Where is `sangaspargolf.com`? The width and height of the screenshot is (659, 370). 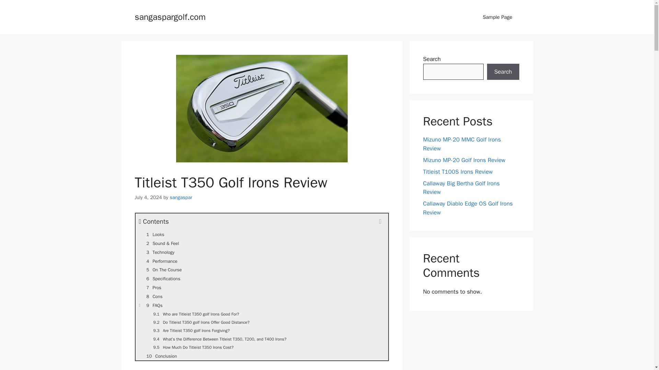
sangaspargolf.com is located at coordinates (170, 16).